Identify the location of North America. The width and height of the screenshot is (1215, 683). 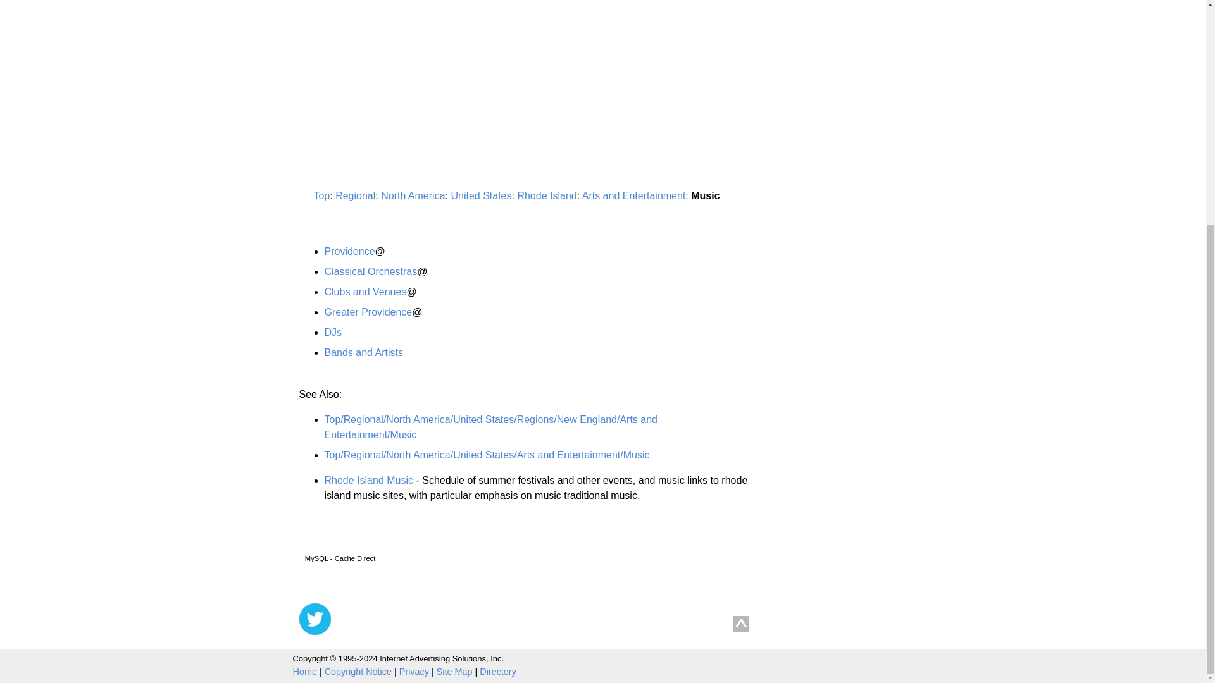
(413, 195).